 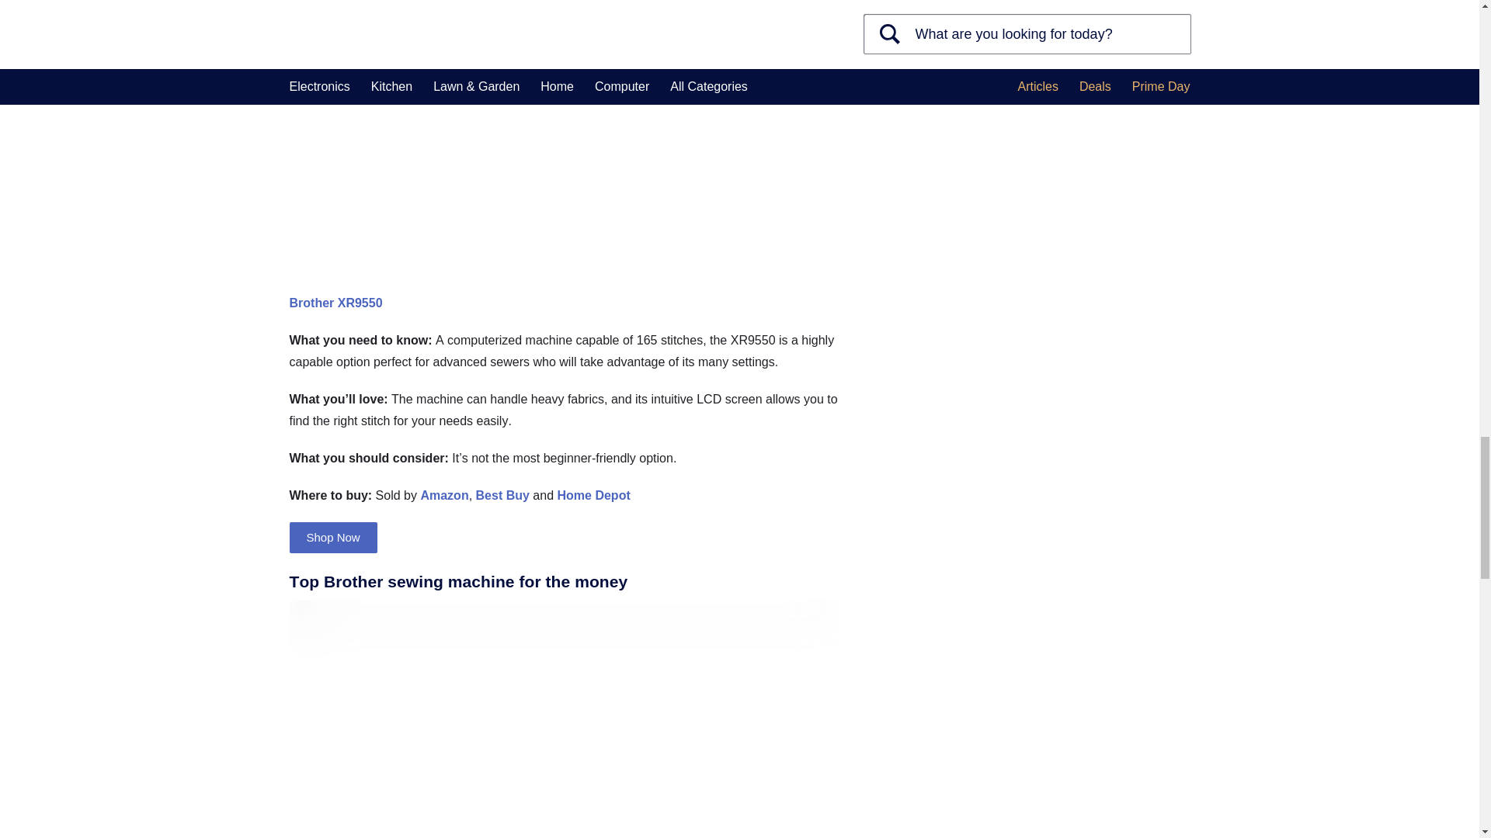 What do you see at coordinates (594, 495) in the screenshot?
I see `Home Depot` at bounding box center [594, 495].